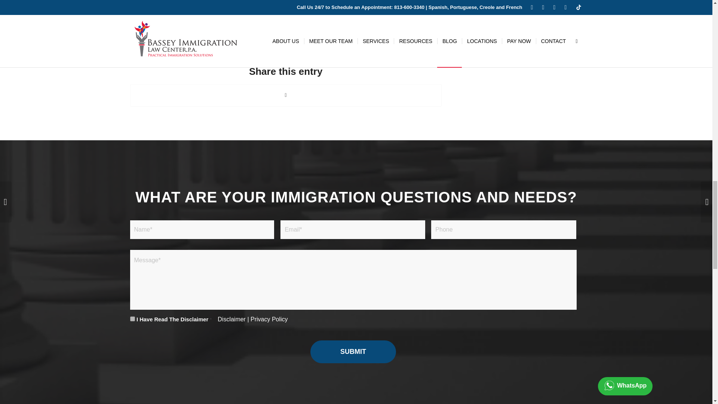 The width and height of the screenshot is (718, 404). Describe the element at coordinates (317, 42) in the screenshot. I see `Posts by On behalf of Bassey Immigration Law Center, P.A.` at that location.